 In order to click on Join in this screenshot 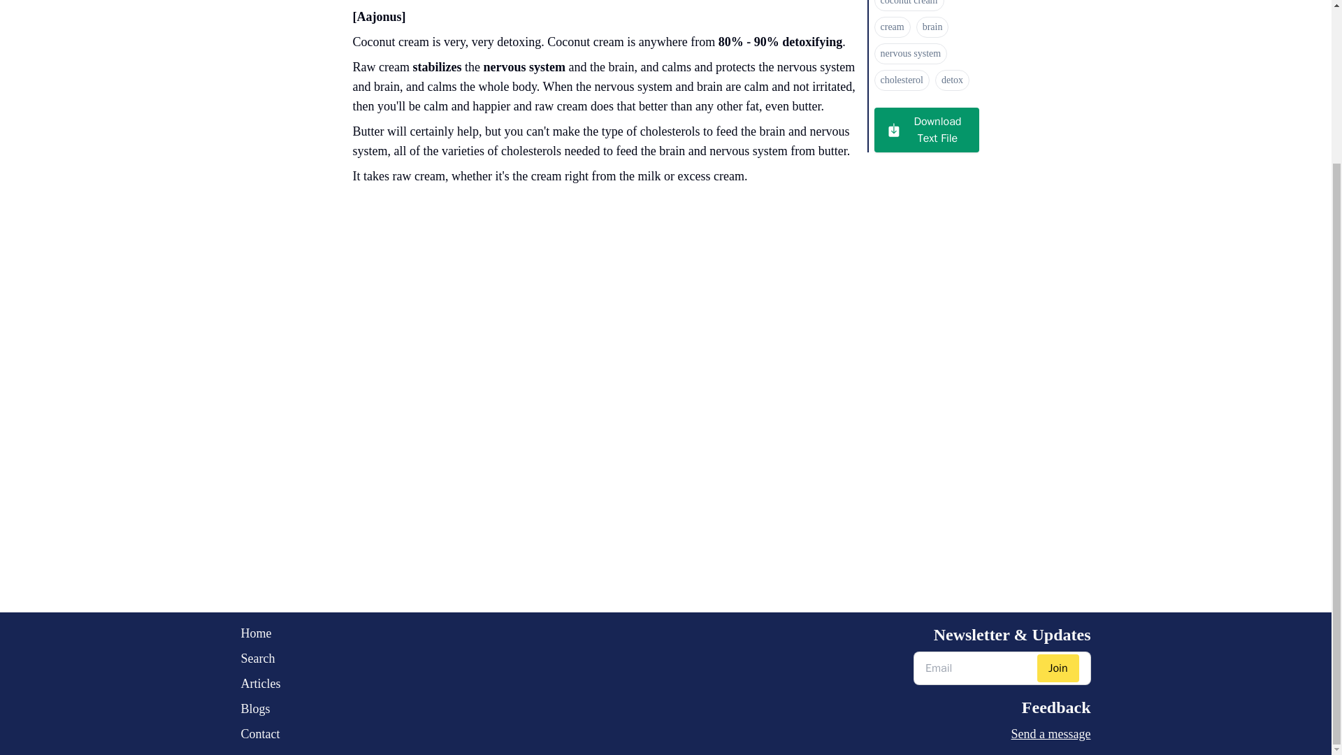, I will do `click(1058, 668)`.